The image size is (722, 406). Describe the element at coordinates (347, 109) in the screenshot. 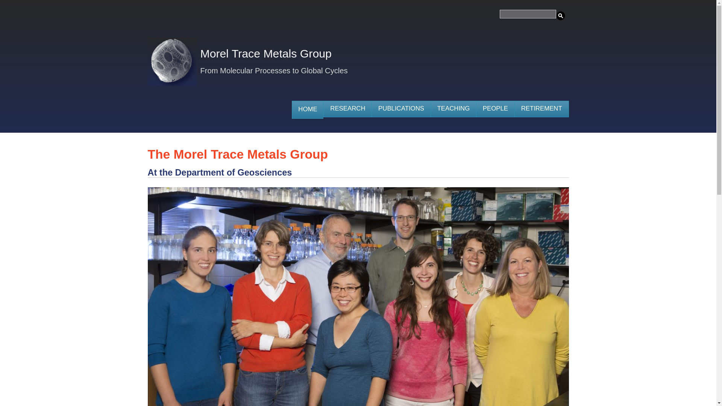

I see `RESEARCH` at that location.